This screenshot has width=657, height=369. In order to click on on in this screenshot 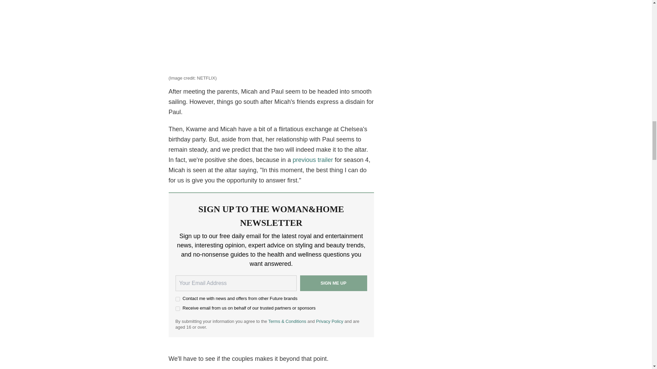, I will do `click(177, 309)`.